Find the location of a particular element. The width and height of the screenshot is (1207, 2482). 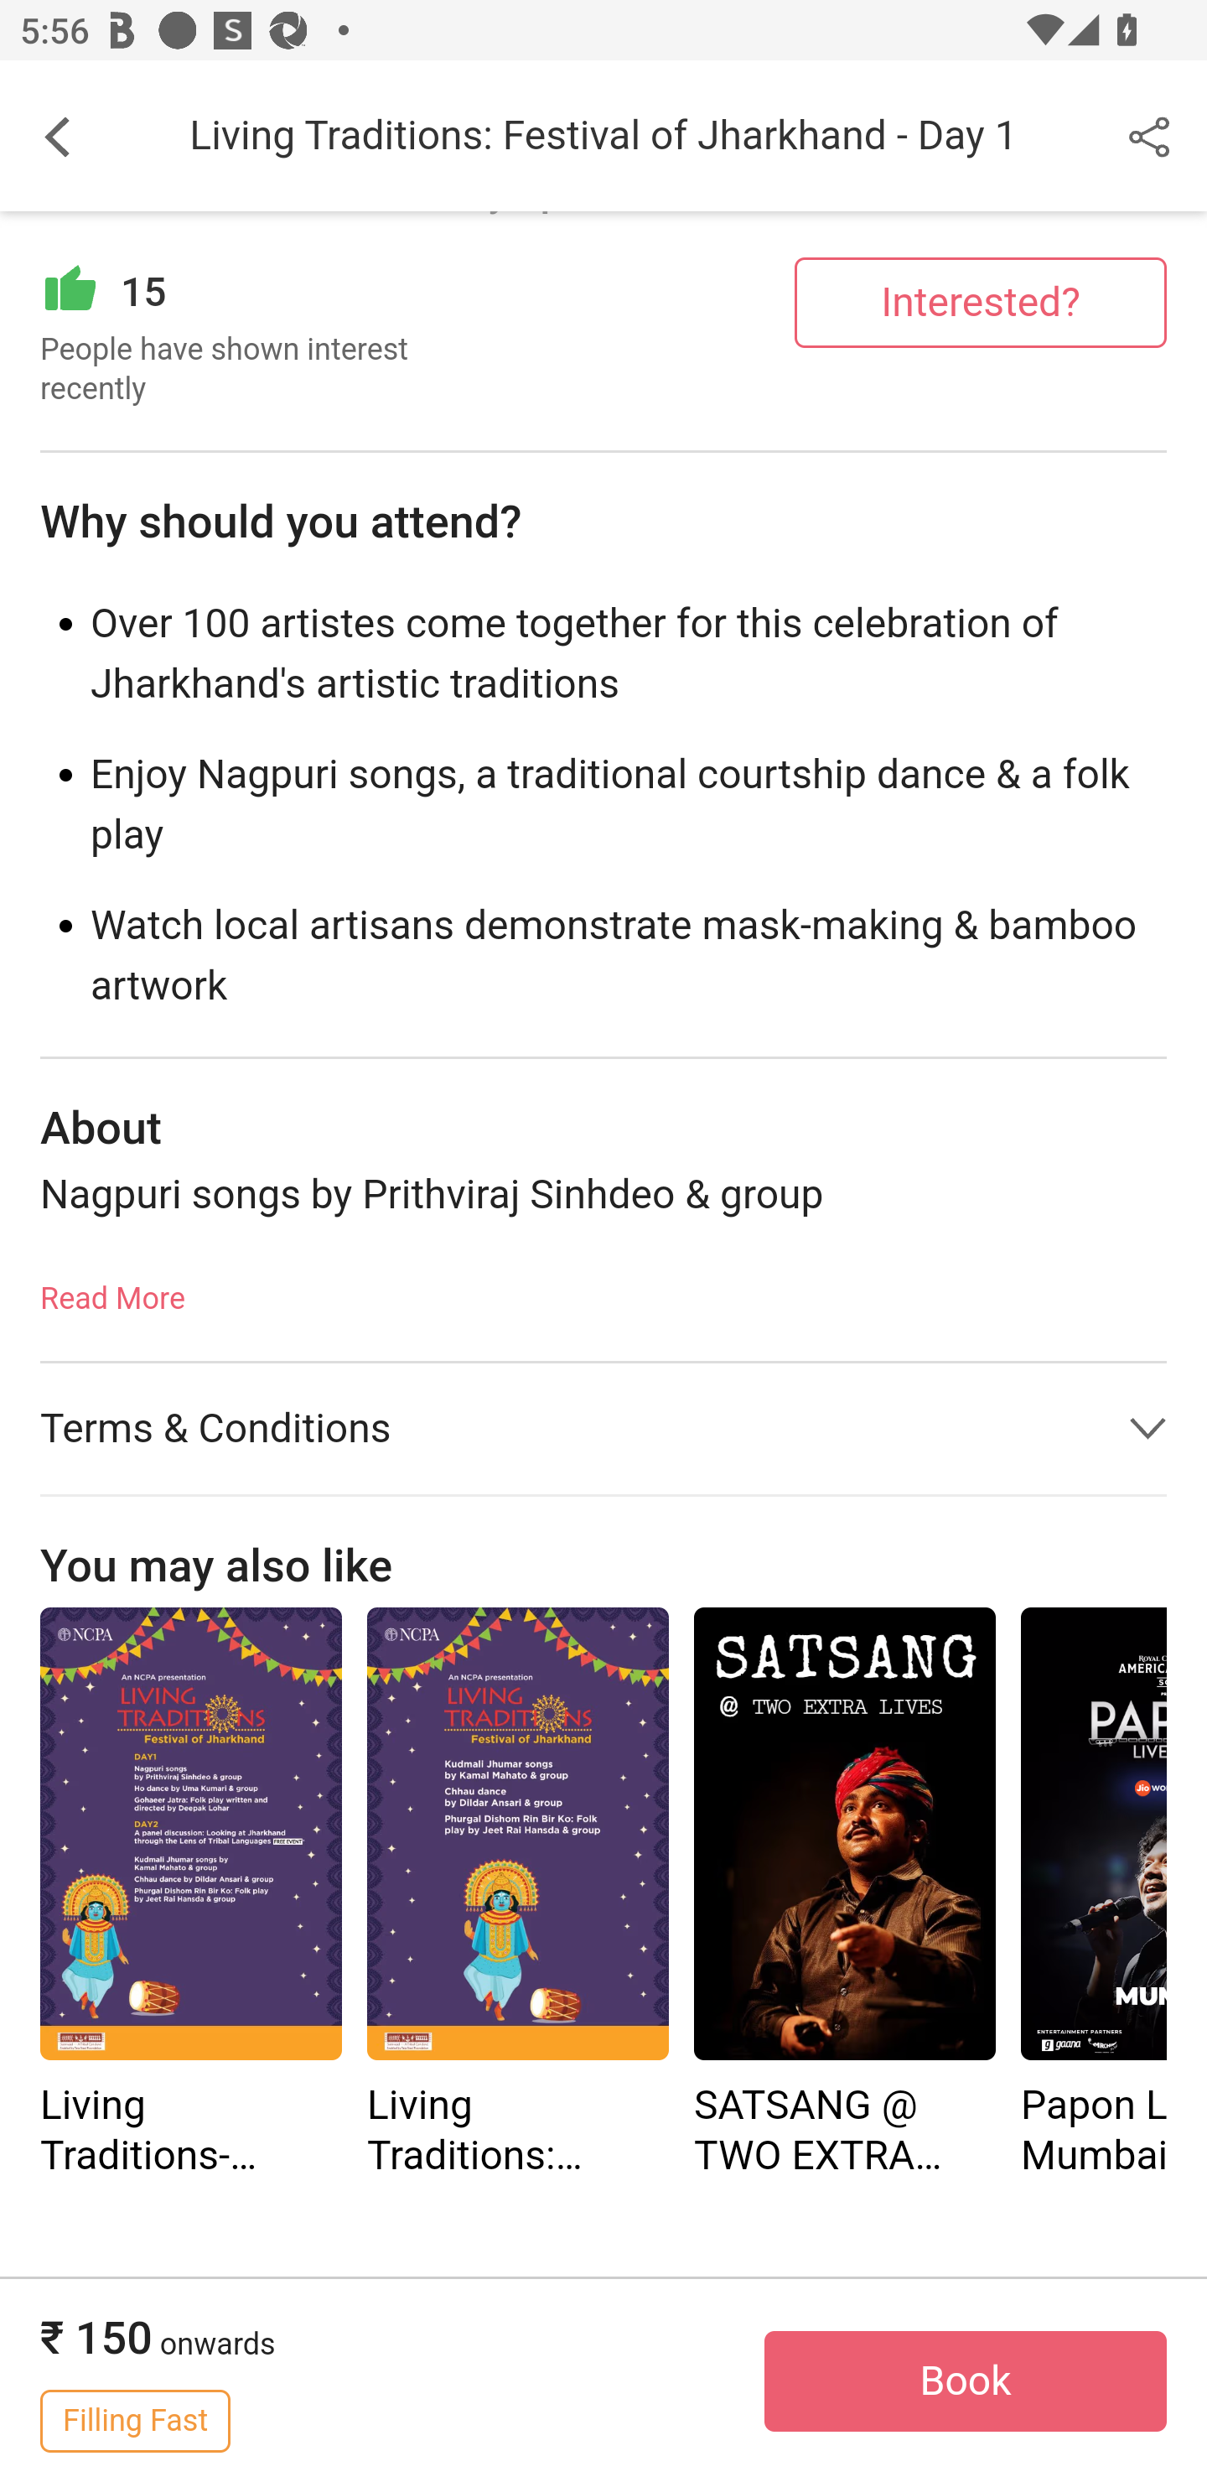

Living Traditions- Festival of Jharkhand is located at coordinates (190, 1835).